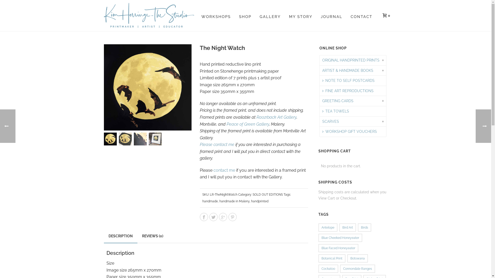  I want to click on WORKSHOPS, so click(216, 15).